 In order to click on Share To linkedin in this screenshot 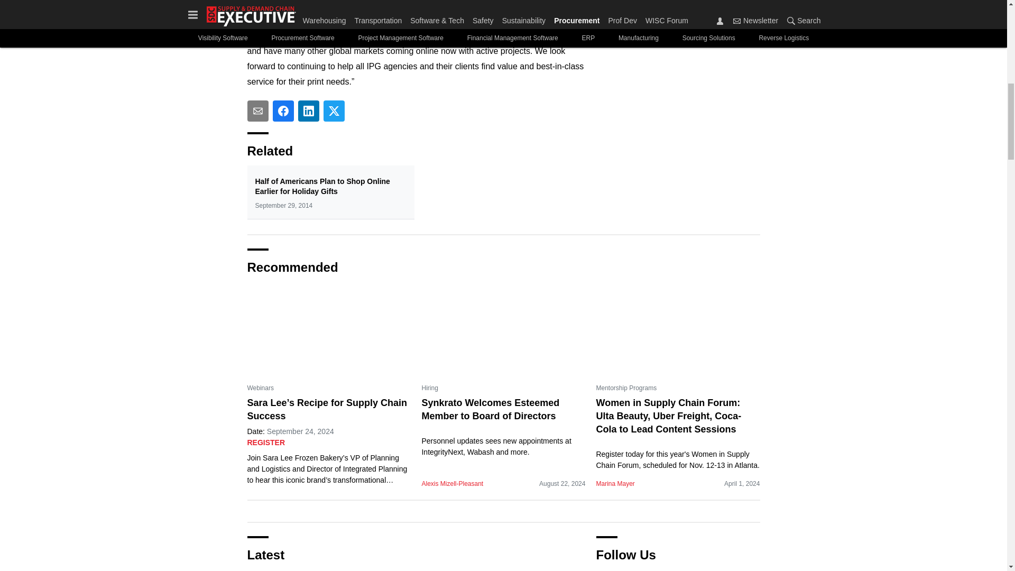, I will do `click(309, 111)`.